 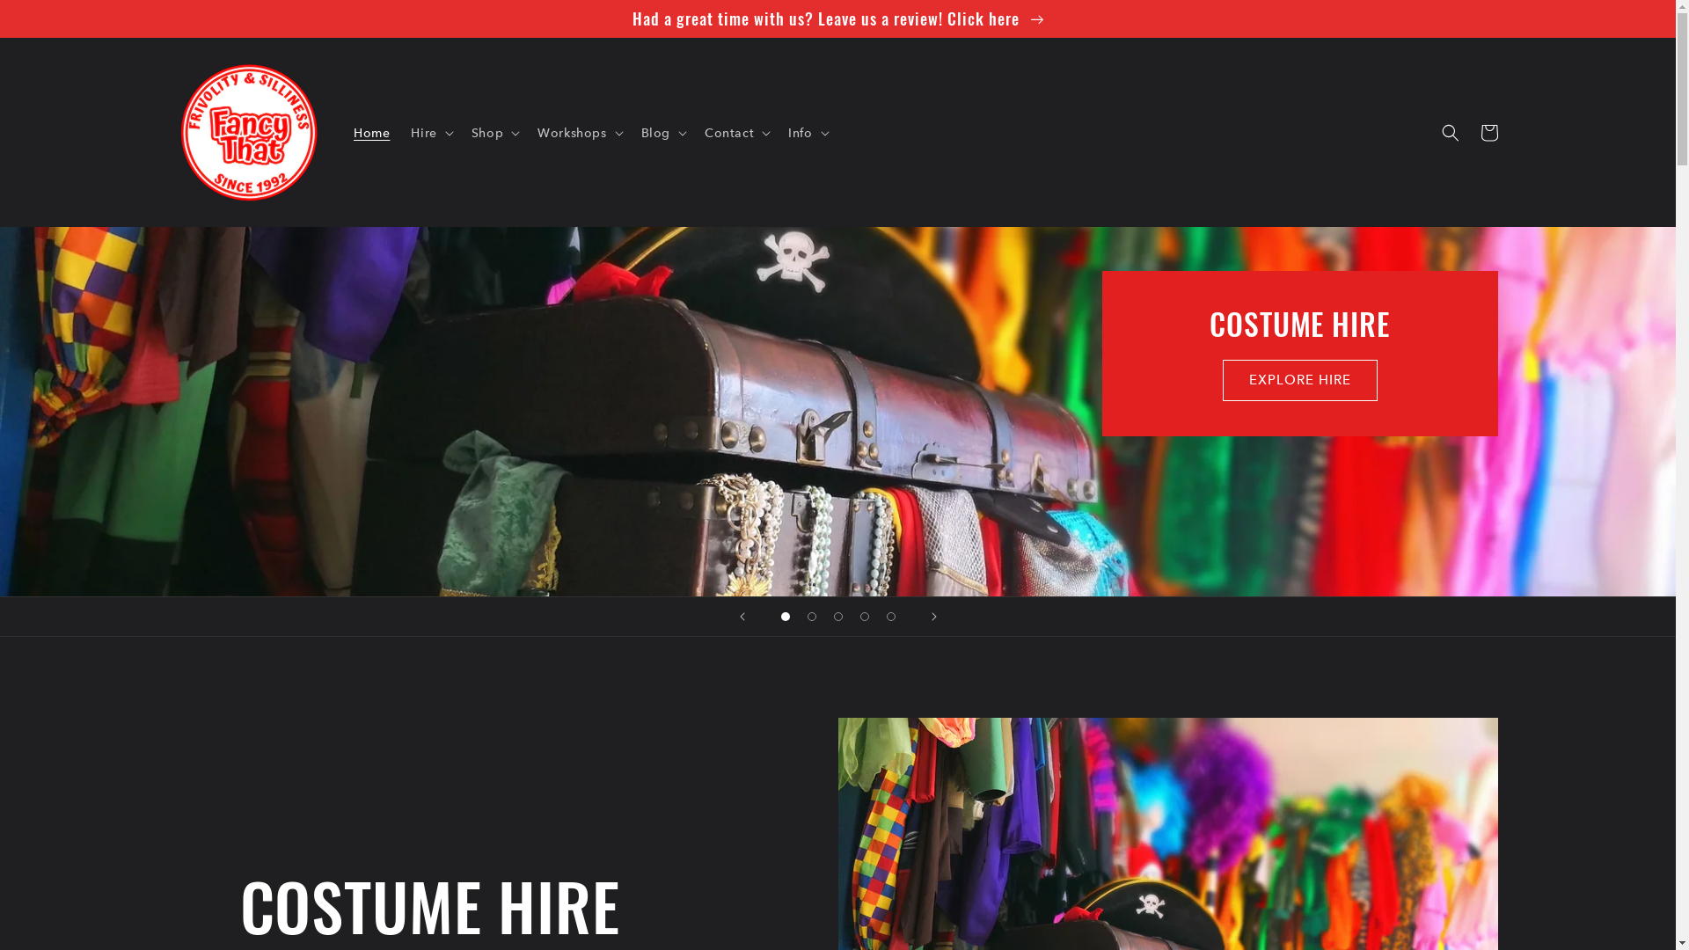 I want to click on EXPLORE HIRE, so click(x=1300, y=380).